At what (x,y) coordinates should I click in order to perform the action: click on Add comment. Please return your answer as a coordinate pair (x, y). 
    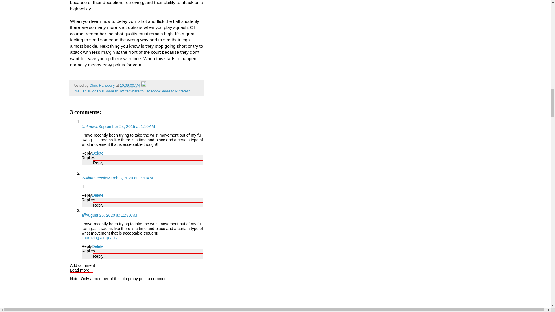
    Looking at the image, I should click on (82, 265).